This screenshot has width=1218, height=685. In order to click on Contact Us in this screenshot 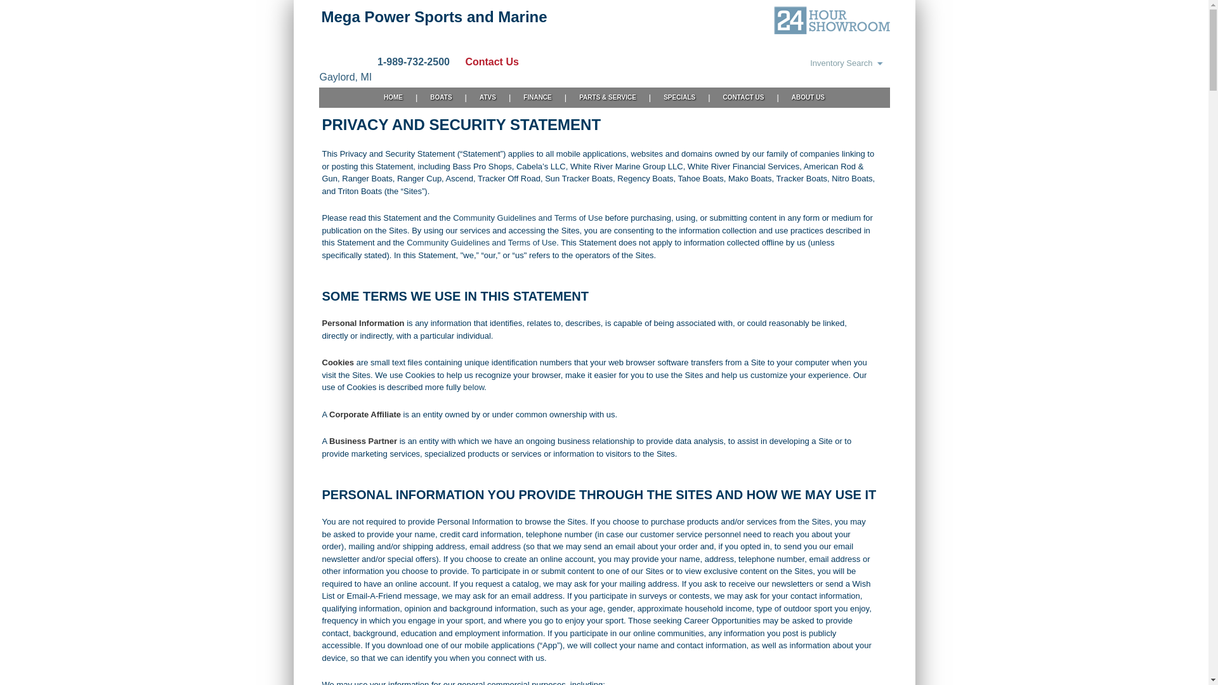, I will do `click(485, 62)`.